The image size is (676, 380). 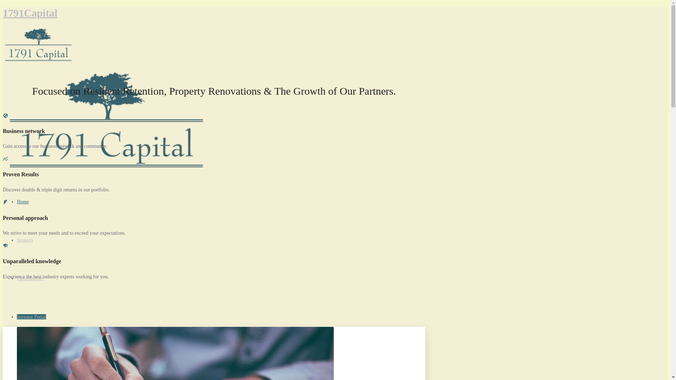 What do you see at coordinates (32, 317) in the screenshot?
I see `Investor Portal` at bounding box center [32, 317].